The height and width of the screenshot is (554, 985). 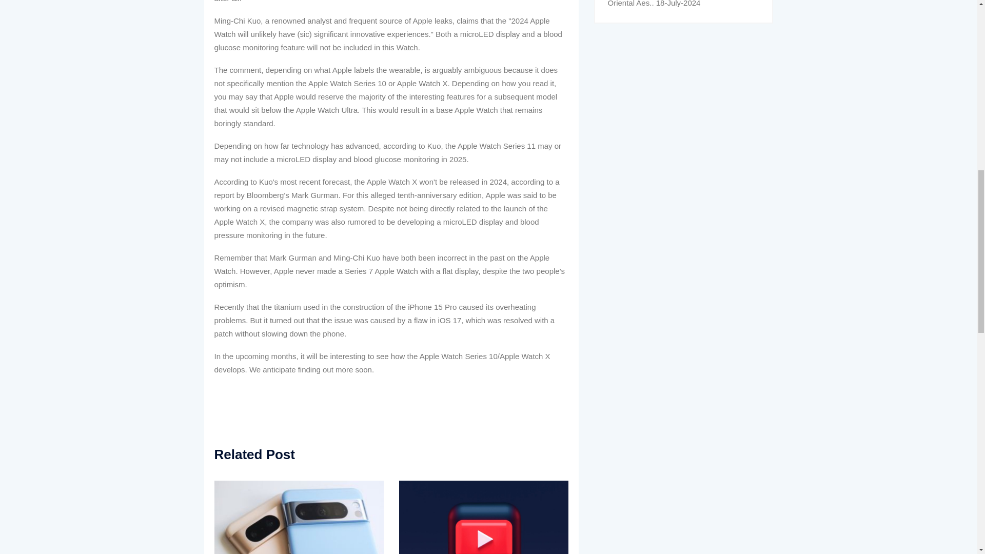 What do you see at coordinates (678, 4) in the screenshot?
I see `Aggressive Beauty Brand, QIANYA Leads Oriental Aes..` at bounding box center [678, 4].